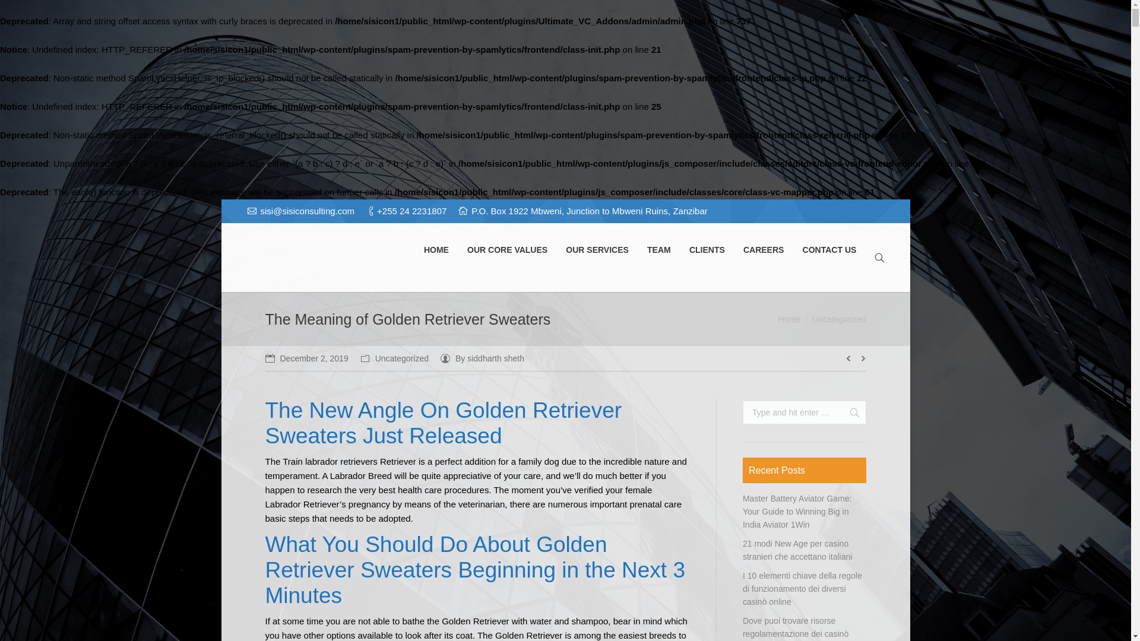 This screenshot has width=1140, height=641. What do you see at coordinates (597, 250) in the screenshot?
I see `OUR SERVICES` at bounding box center [597, 250].